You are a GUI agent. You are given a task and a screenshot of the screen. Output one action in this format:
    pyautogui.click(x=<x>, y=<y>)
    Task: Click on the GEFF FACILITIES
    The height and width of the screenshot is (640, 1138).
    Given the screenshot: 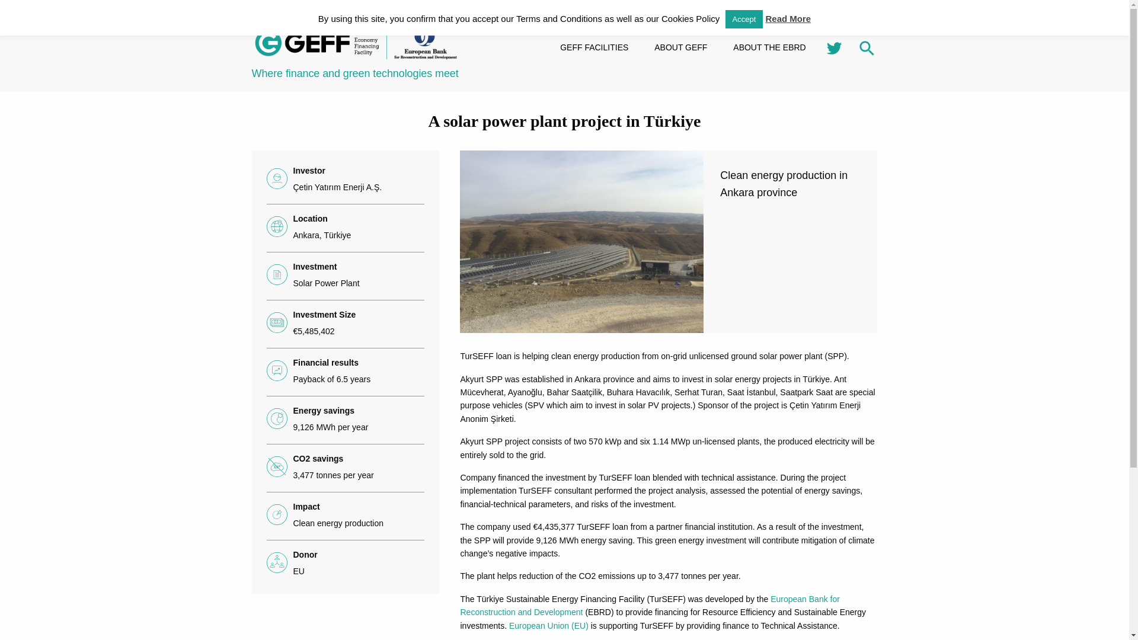 What is the action you would take?
    pyautogui.click(x=594, y=47)
    